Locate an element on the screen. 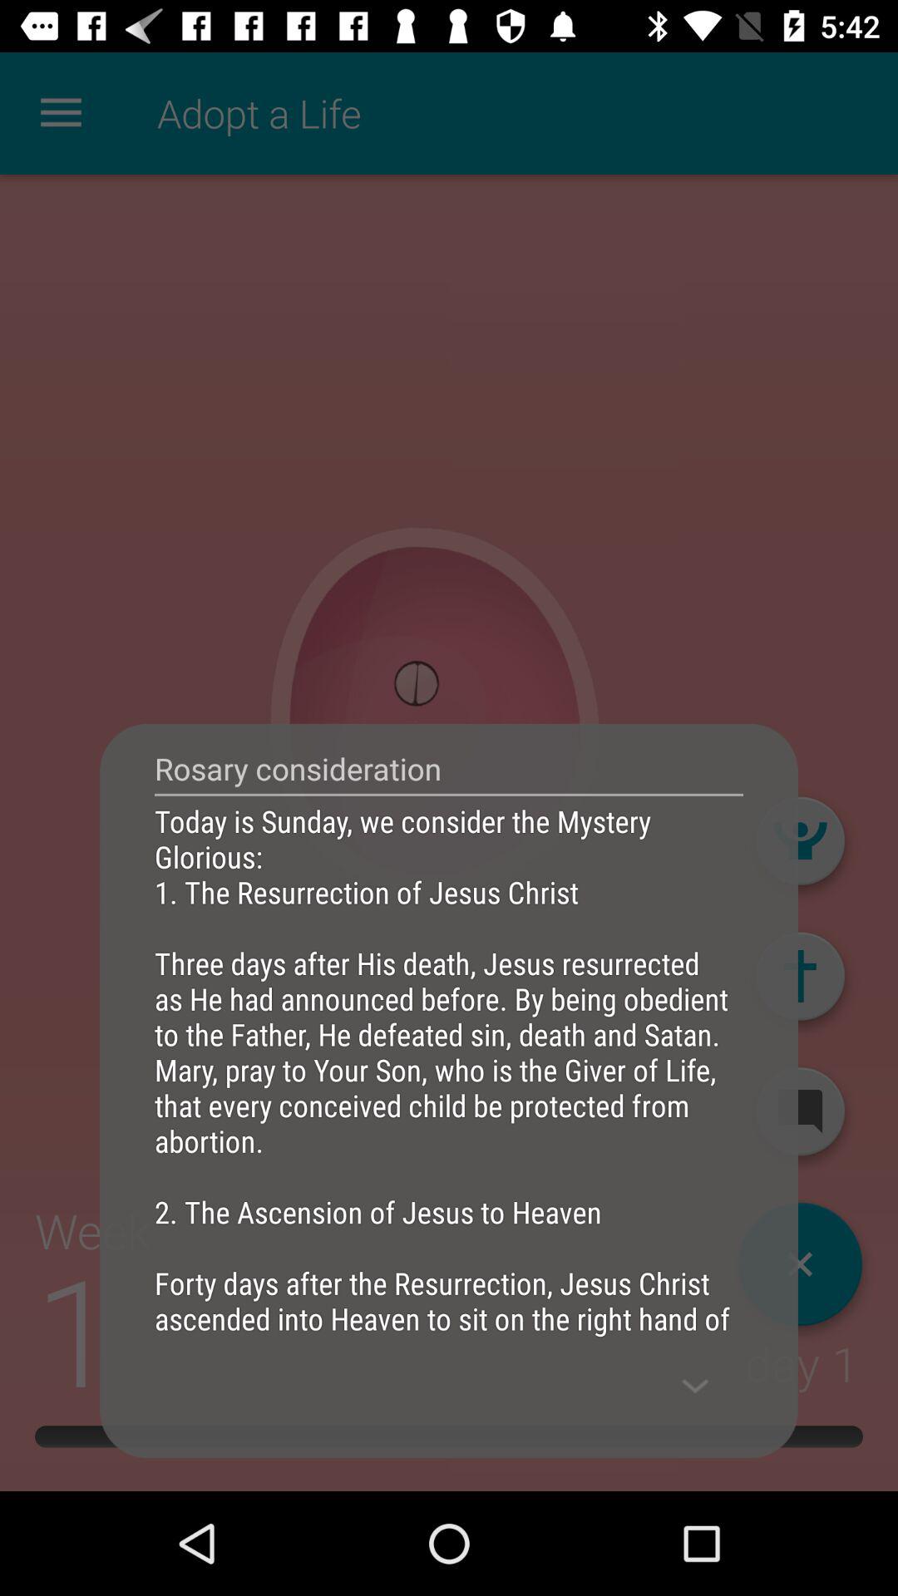 Image resolution: width=898 pixels, height=1596 pixels. turn off item at the bottom right corner is located at coordinates (695, 1386).